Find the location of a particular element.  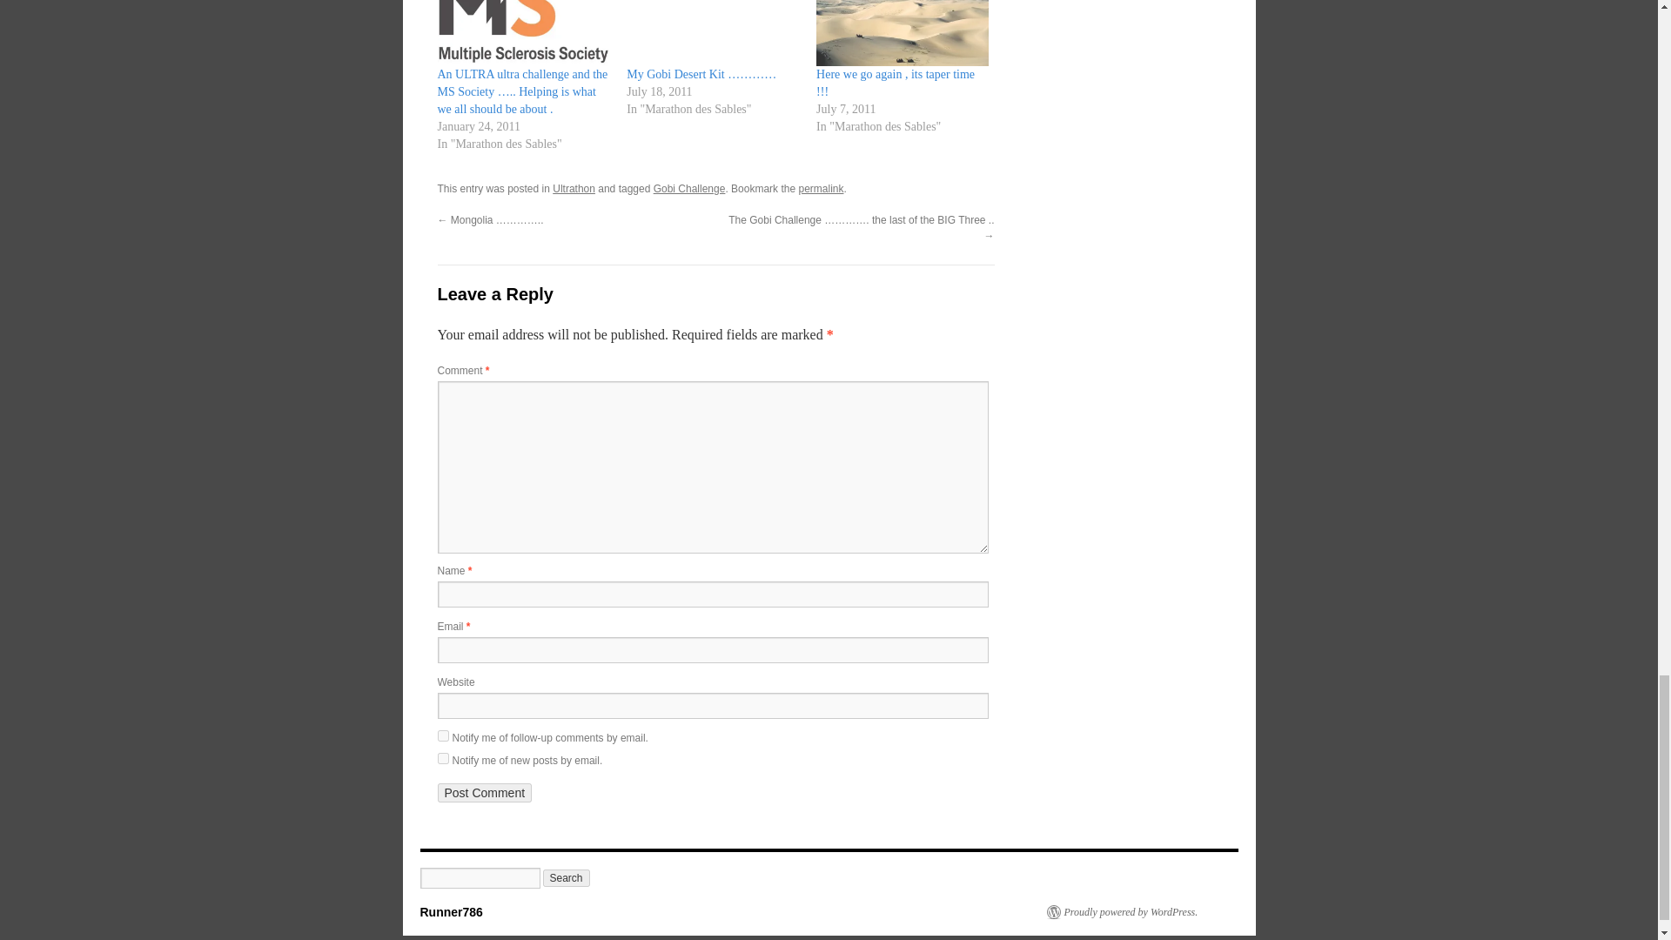

Proudly powered by WordPress. is located at coordinates (1121, 912).